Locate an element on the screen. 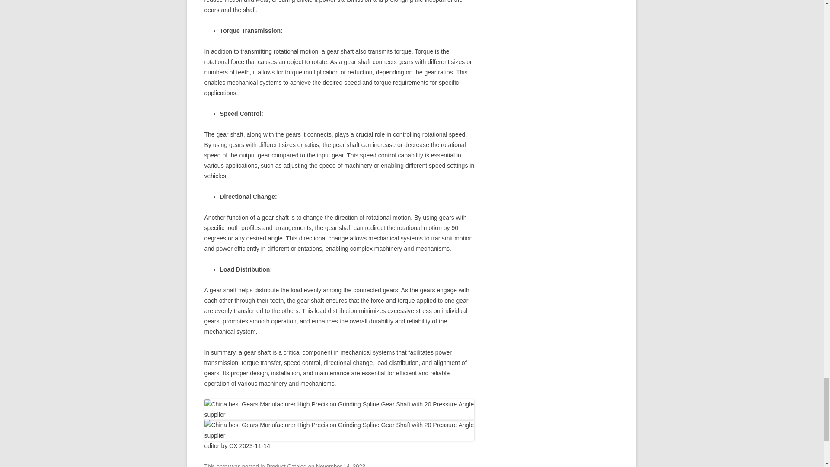 The height and width of the screenshot is (467, 830). Product Catalog is located at coordinates (286, 465).